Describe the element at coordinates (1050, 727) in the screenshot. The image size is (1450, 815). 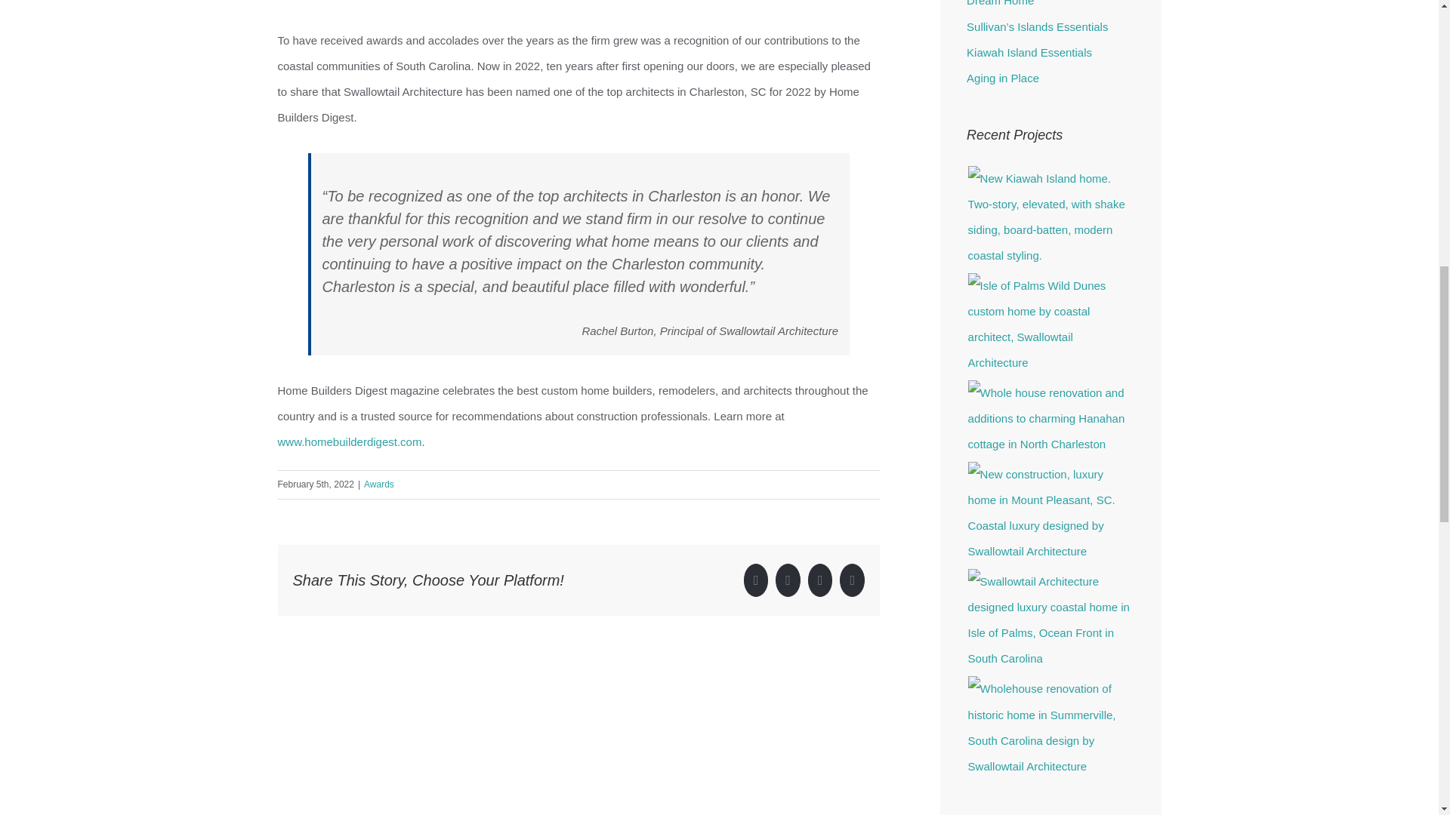
I see `Historic Summerville Renovation` at that location.